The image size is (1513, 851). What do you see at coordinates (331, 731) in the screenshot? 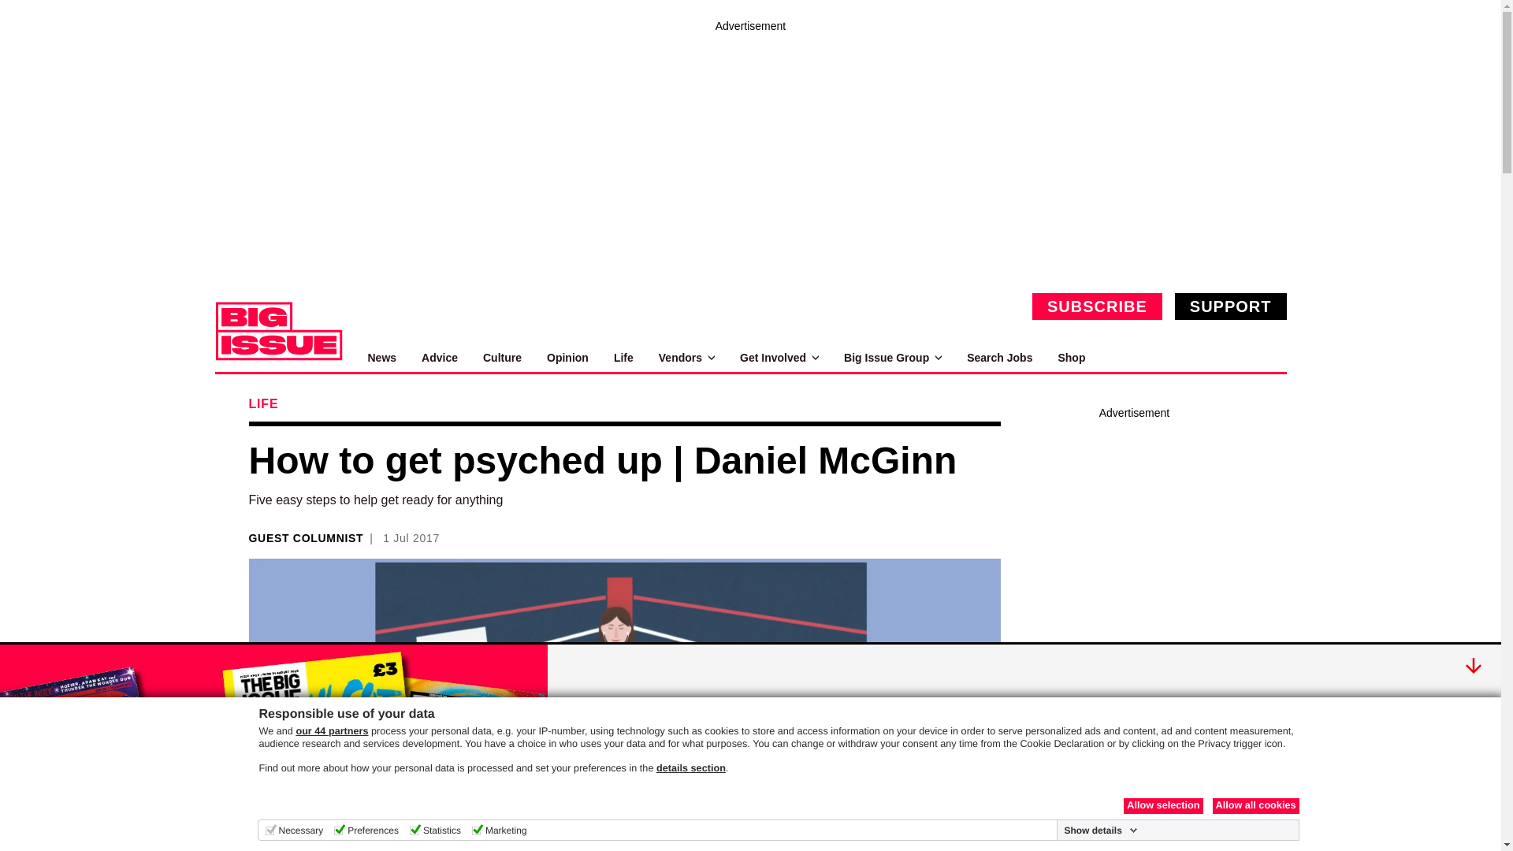
I see `our 44 partners` at bounding box center [331, 731].